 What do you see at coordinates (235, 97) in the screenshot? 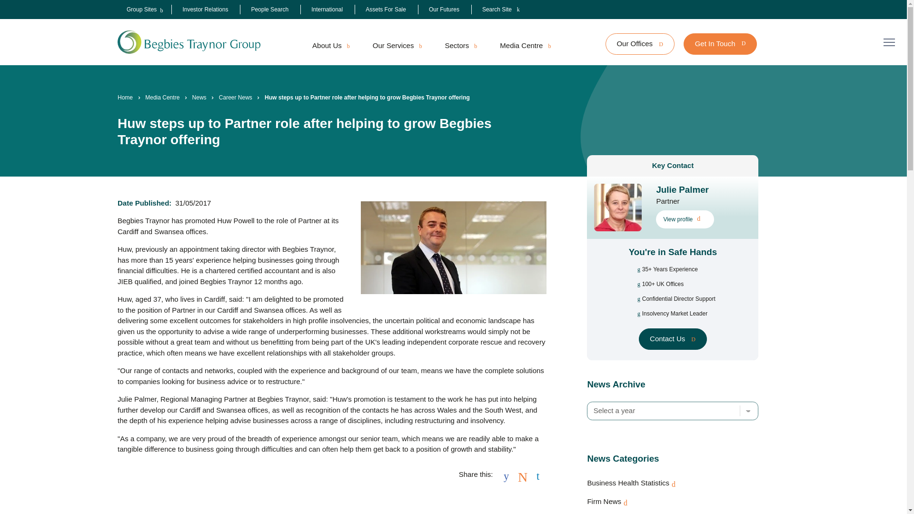
I see `Go to Career News` at bounding box center [235, 97].